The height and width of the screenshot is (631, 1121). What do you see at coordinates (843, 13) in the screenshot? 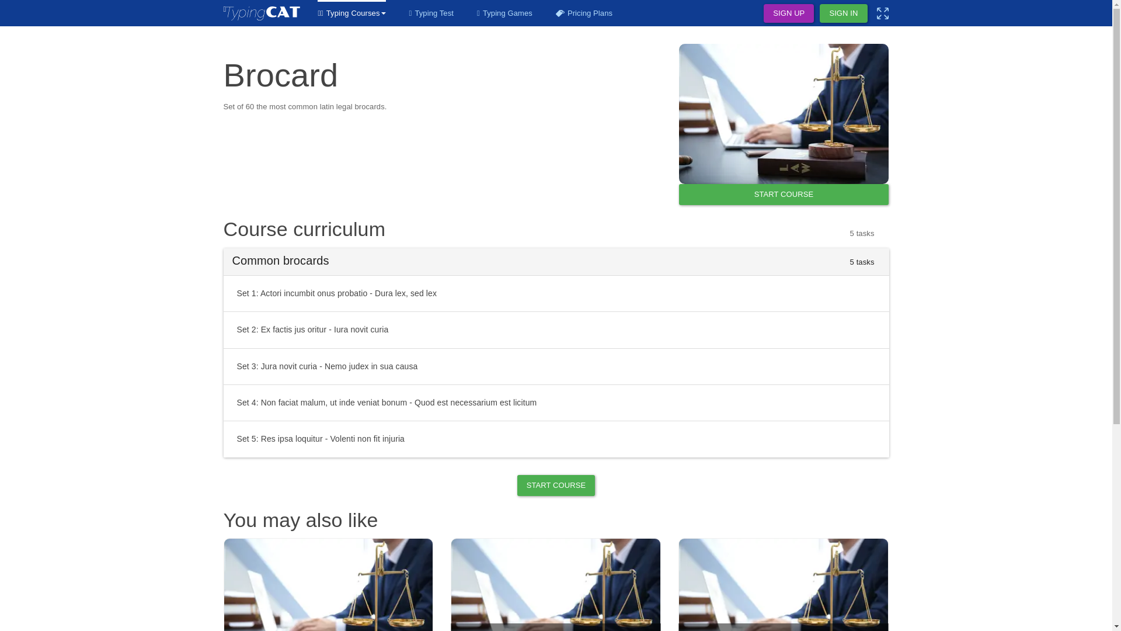
I see `SIGN IN` at bounding box center [843, 13].